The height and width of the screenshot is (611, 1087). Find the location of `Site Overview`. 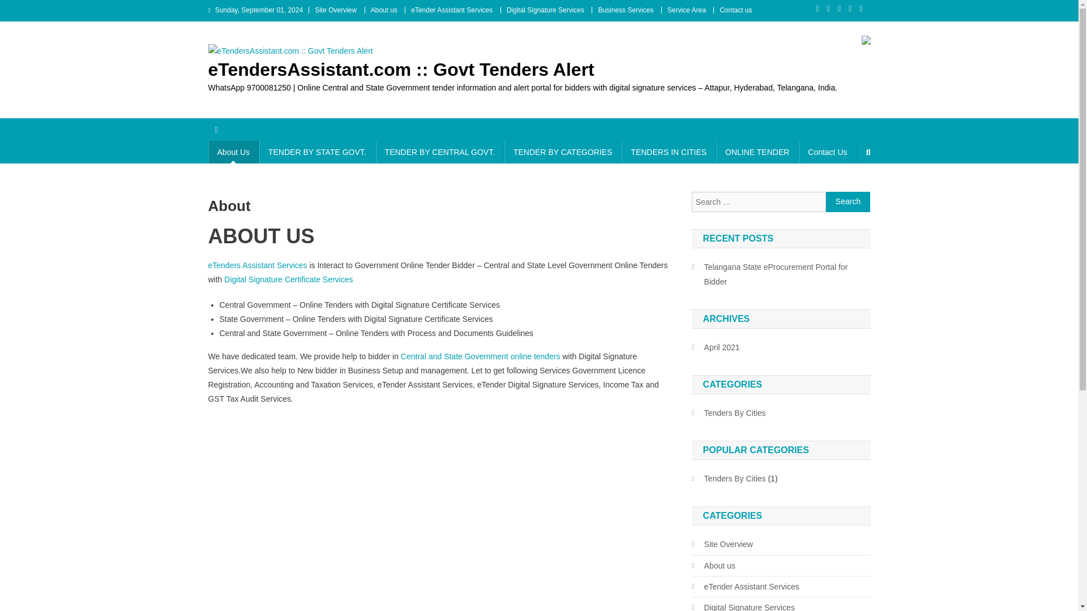

Site Overview is located at coordinates (722, 544).